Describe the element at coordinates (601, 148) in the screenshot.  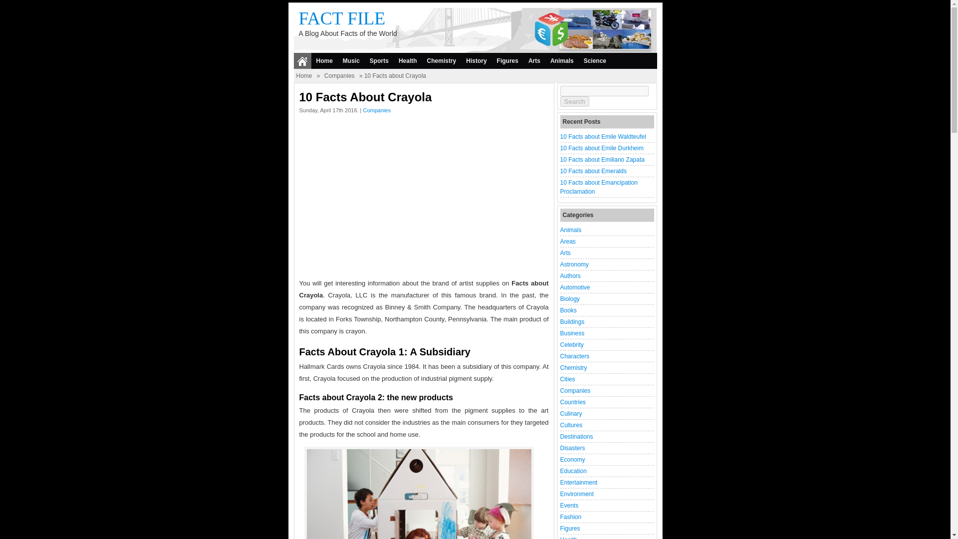
I see `10 Facts about Emile Durkheim` at that location.